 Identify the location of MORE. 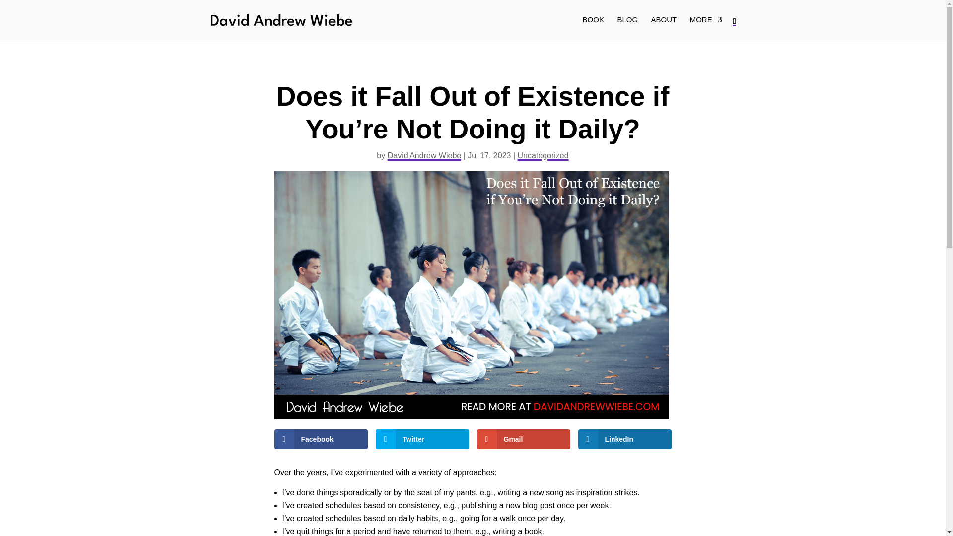
(706, 28).